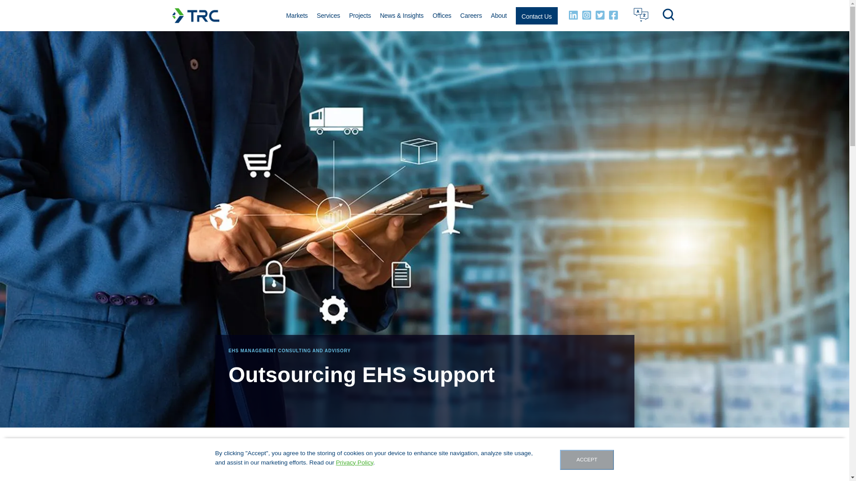 This screenshot has height=481, width=856. Describe the element at coordinates (195, 15) in the screenshot. I see `TRC` at that location.